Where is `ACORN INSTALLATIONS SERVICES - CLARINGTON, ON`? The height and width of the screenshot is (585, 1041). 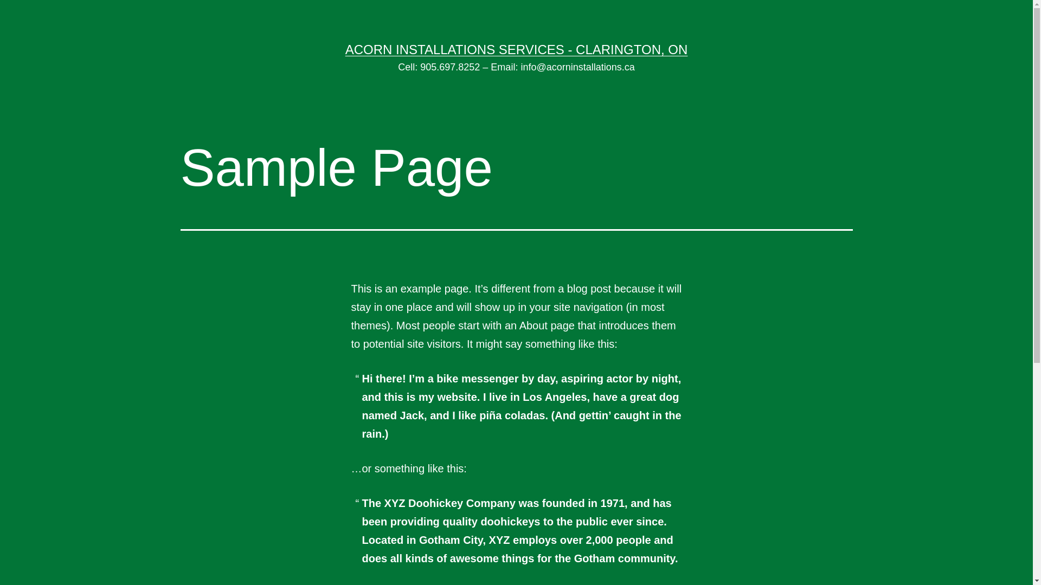
ACORN INSTALLATIONS SERVICES - CLARINGTON, ON is located at coordinates (517, 49).